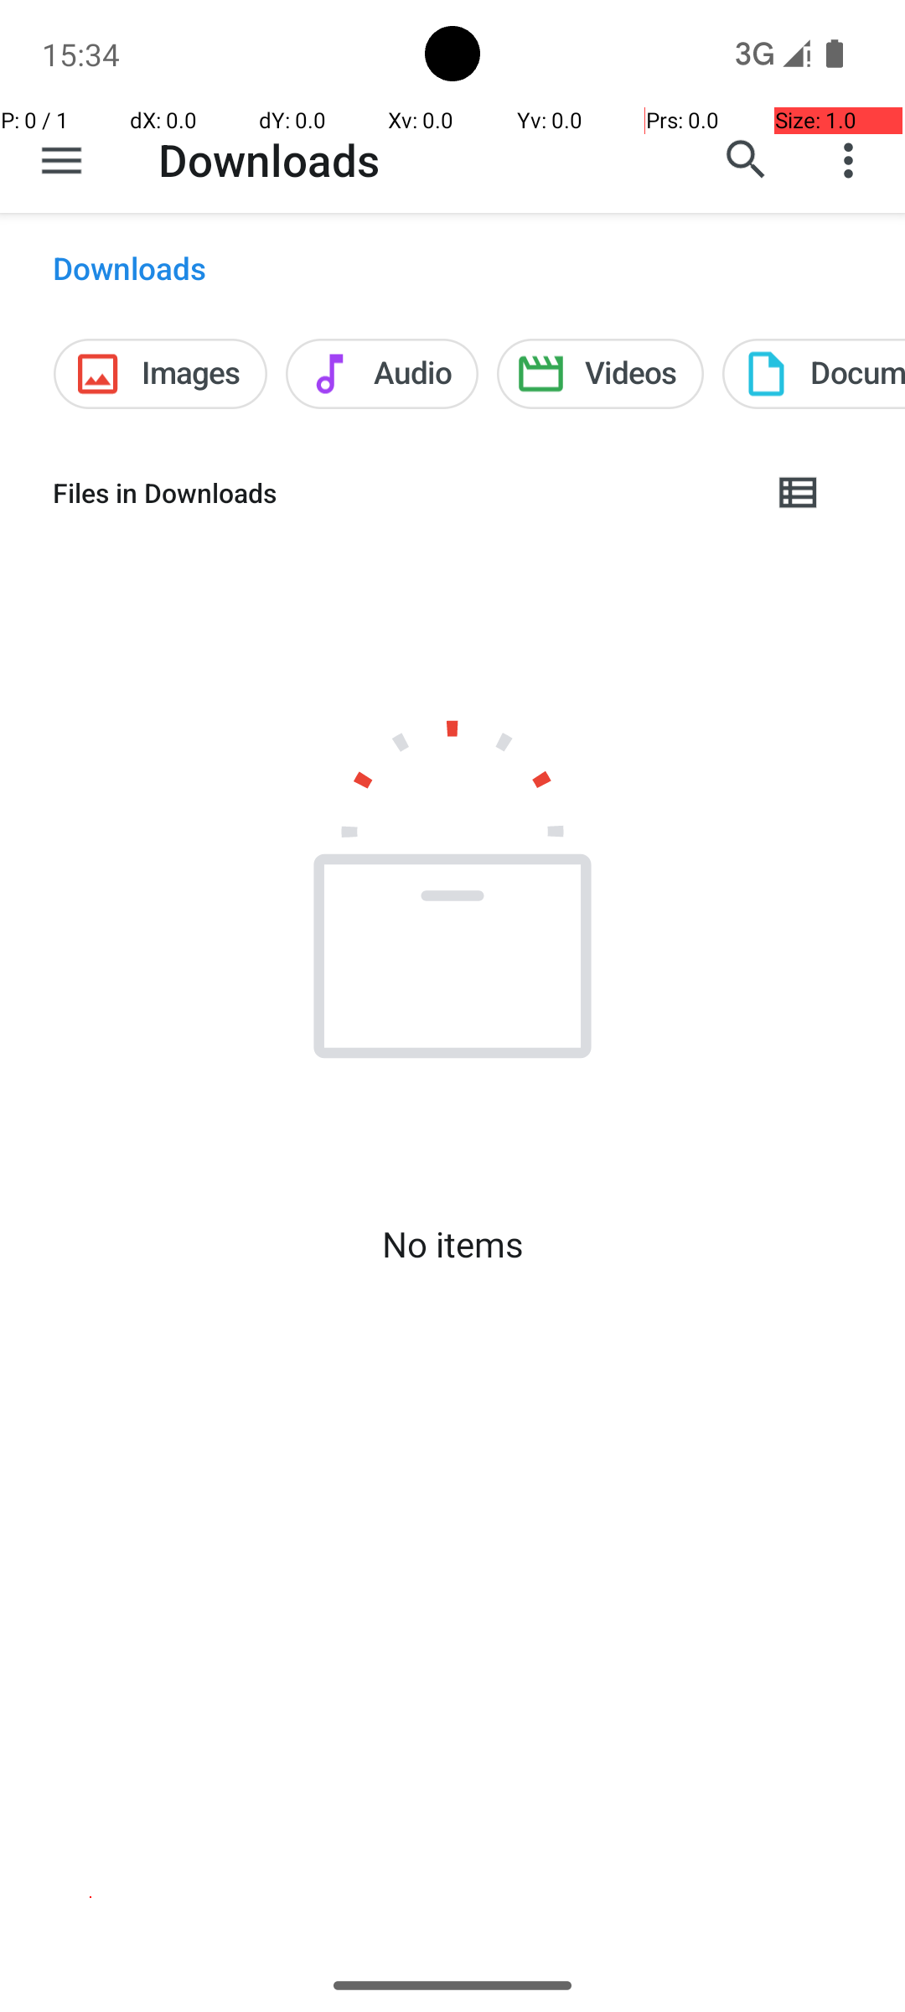 The image size is (905, 2012). I want to click on Show roots, so click(62, 160).